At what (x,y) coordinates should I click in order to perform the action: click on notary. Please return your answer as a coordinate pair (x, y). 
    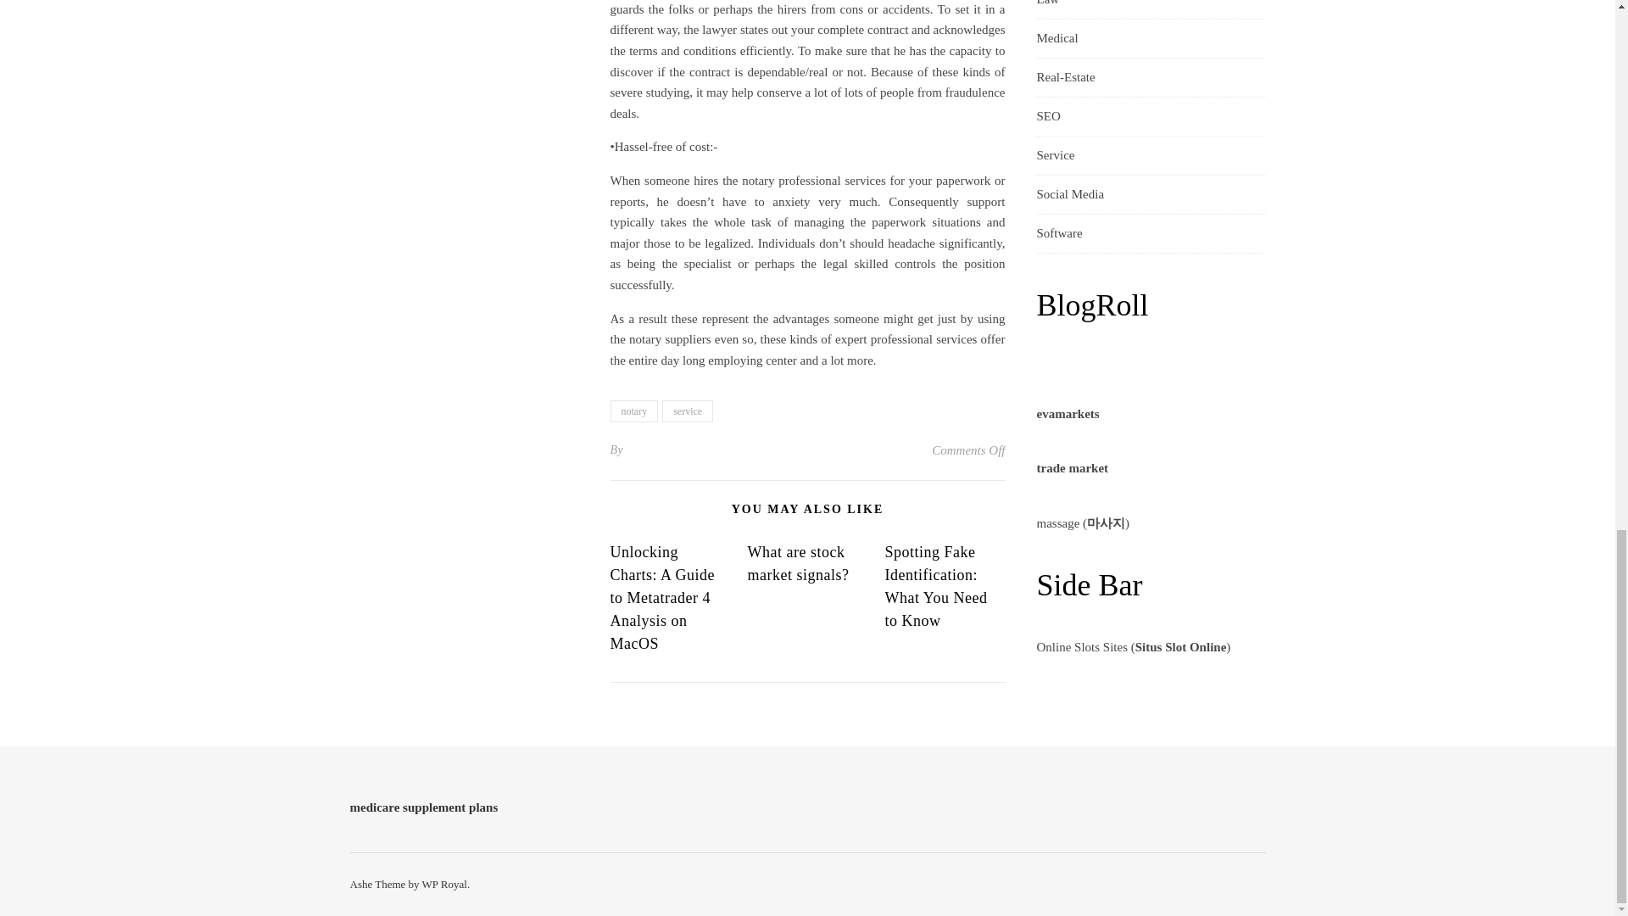
    Looking at the image, I should click on (634, 411).